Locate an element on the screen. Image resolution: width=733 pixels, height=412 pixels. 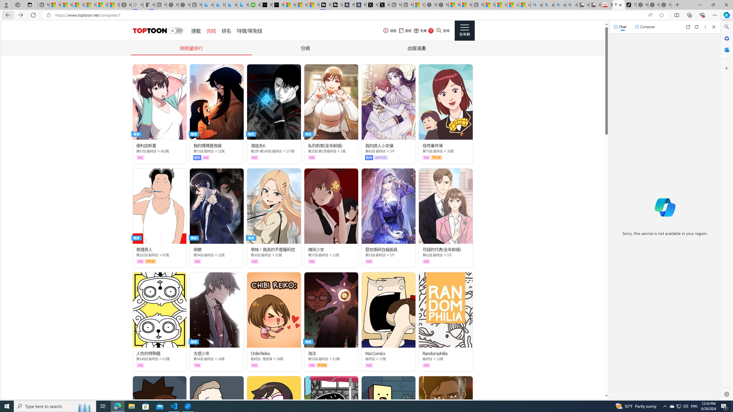
Accounting Software for Accountants, CPAs and Bookkeepers is located at coordinates (255, 5).